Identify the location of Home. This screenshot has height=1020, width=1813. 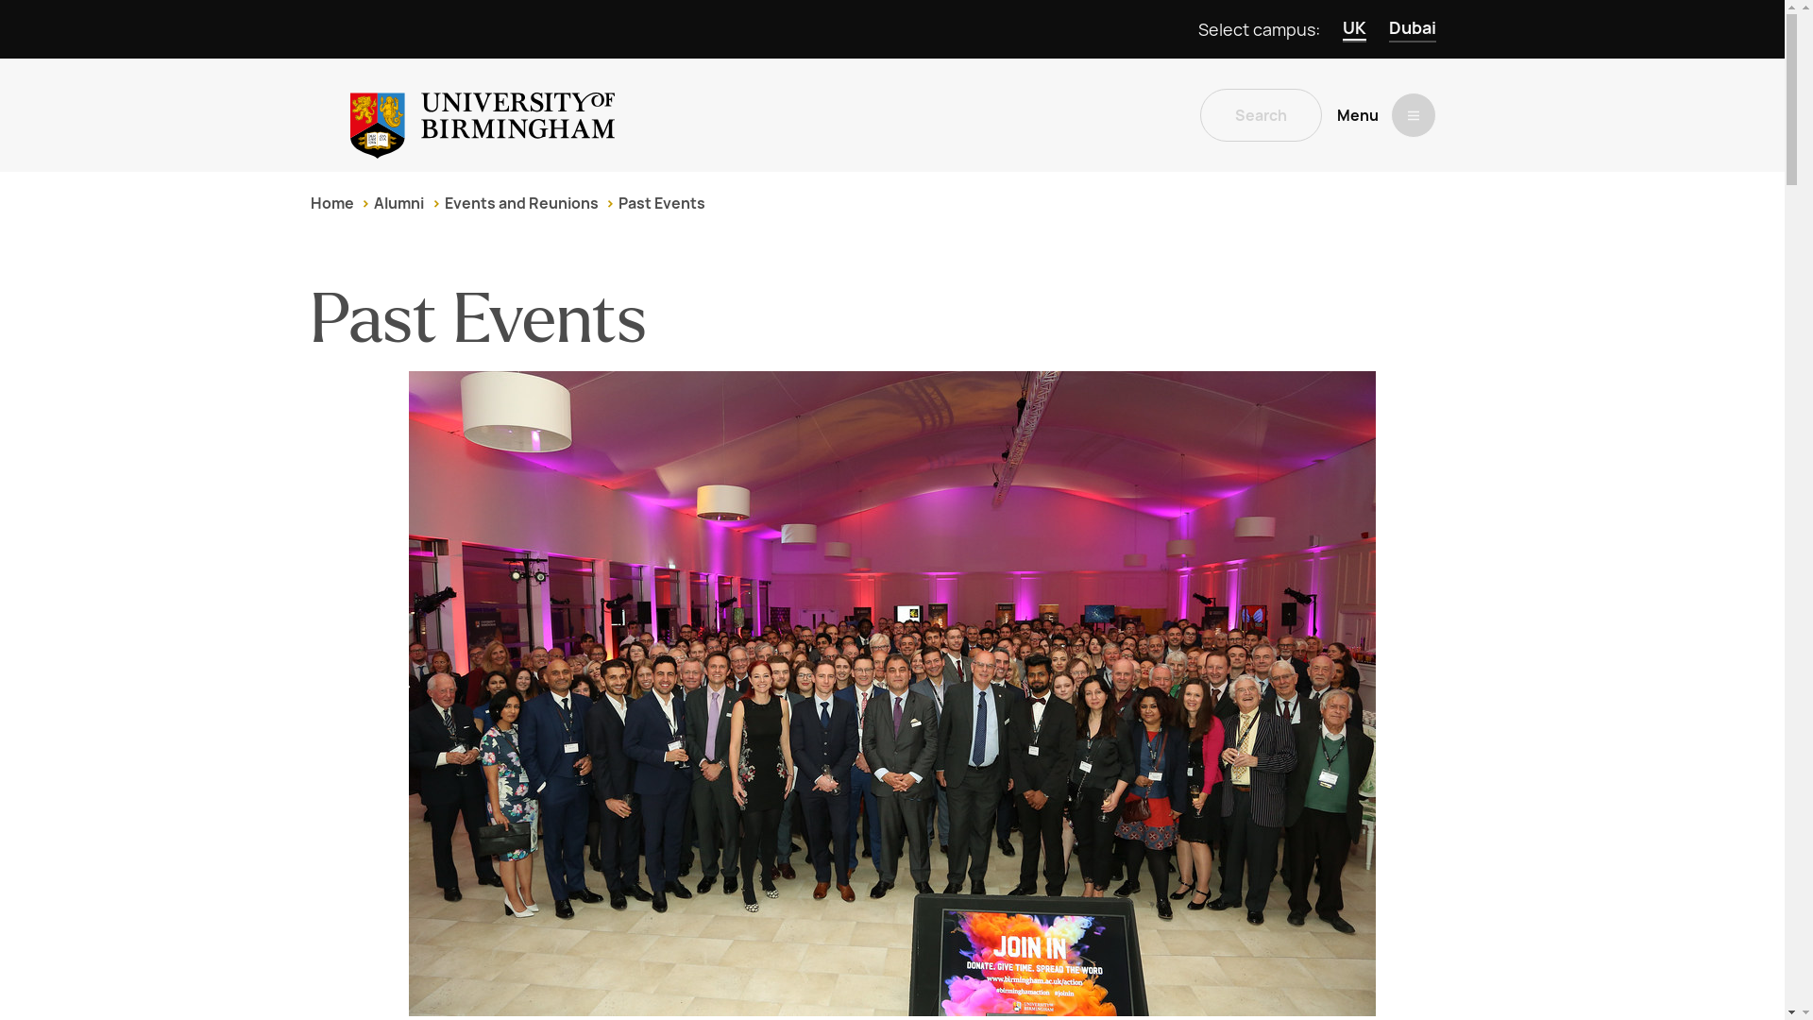
(331, 203).